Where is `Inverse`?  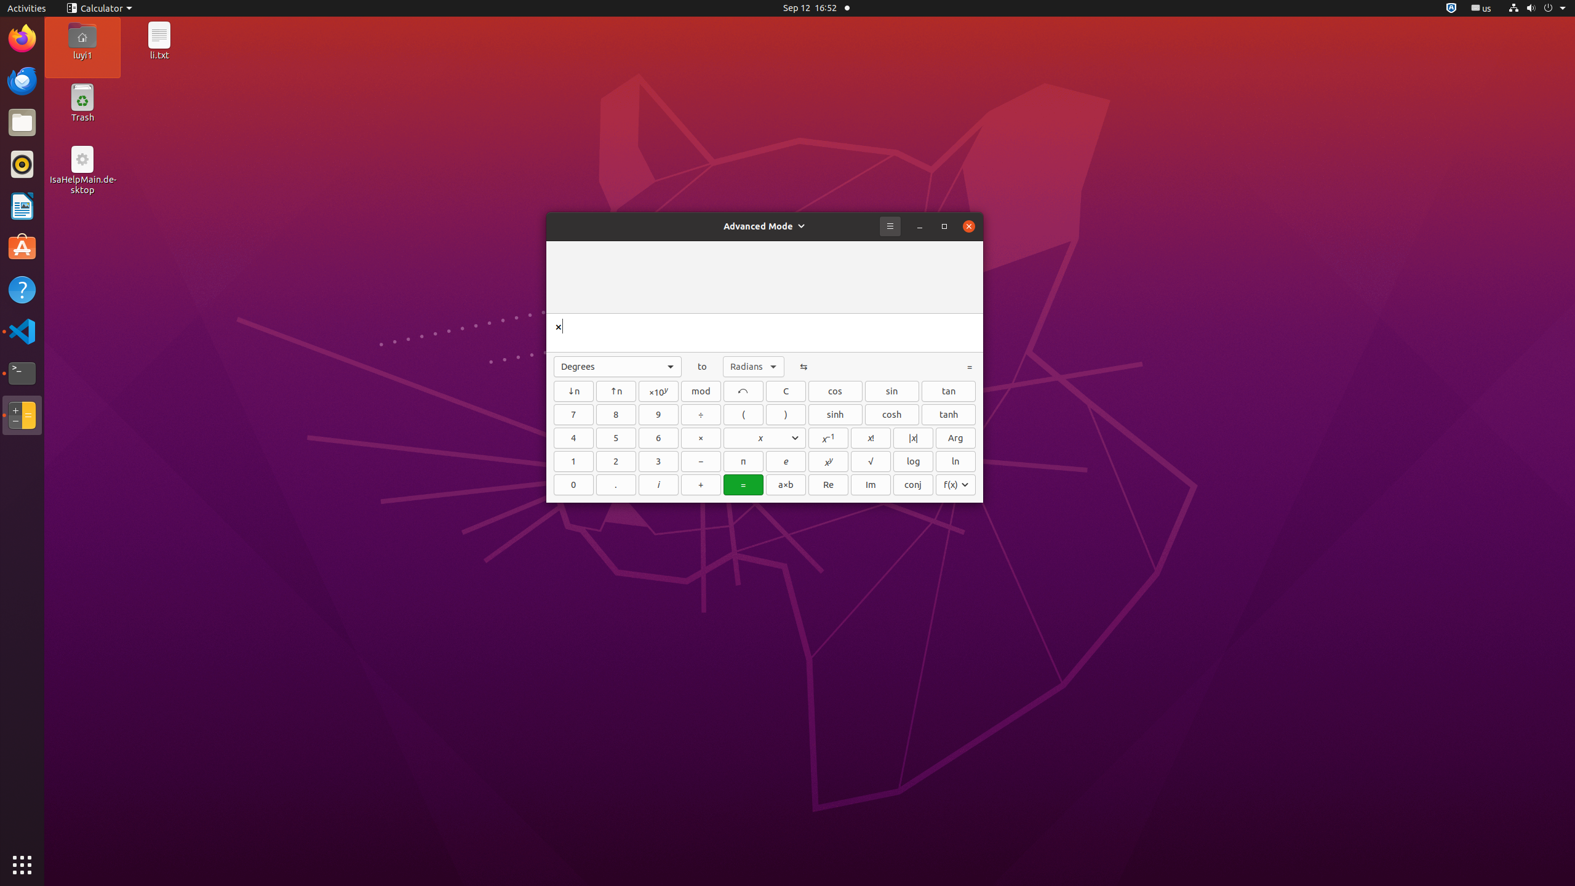
Inverse is located at coordinates (828, 438).